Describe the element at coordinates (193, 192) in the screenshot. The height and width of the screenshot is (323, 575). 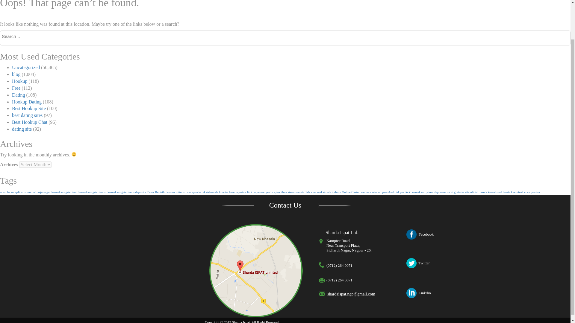
I see `casa apostas` at that location.